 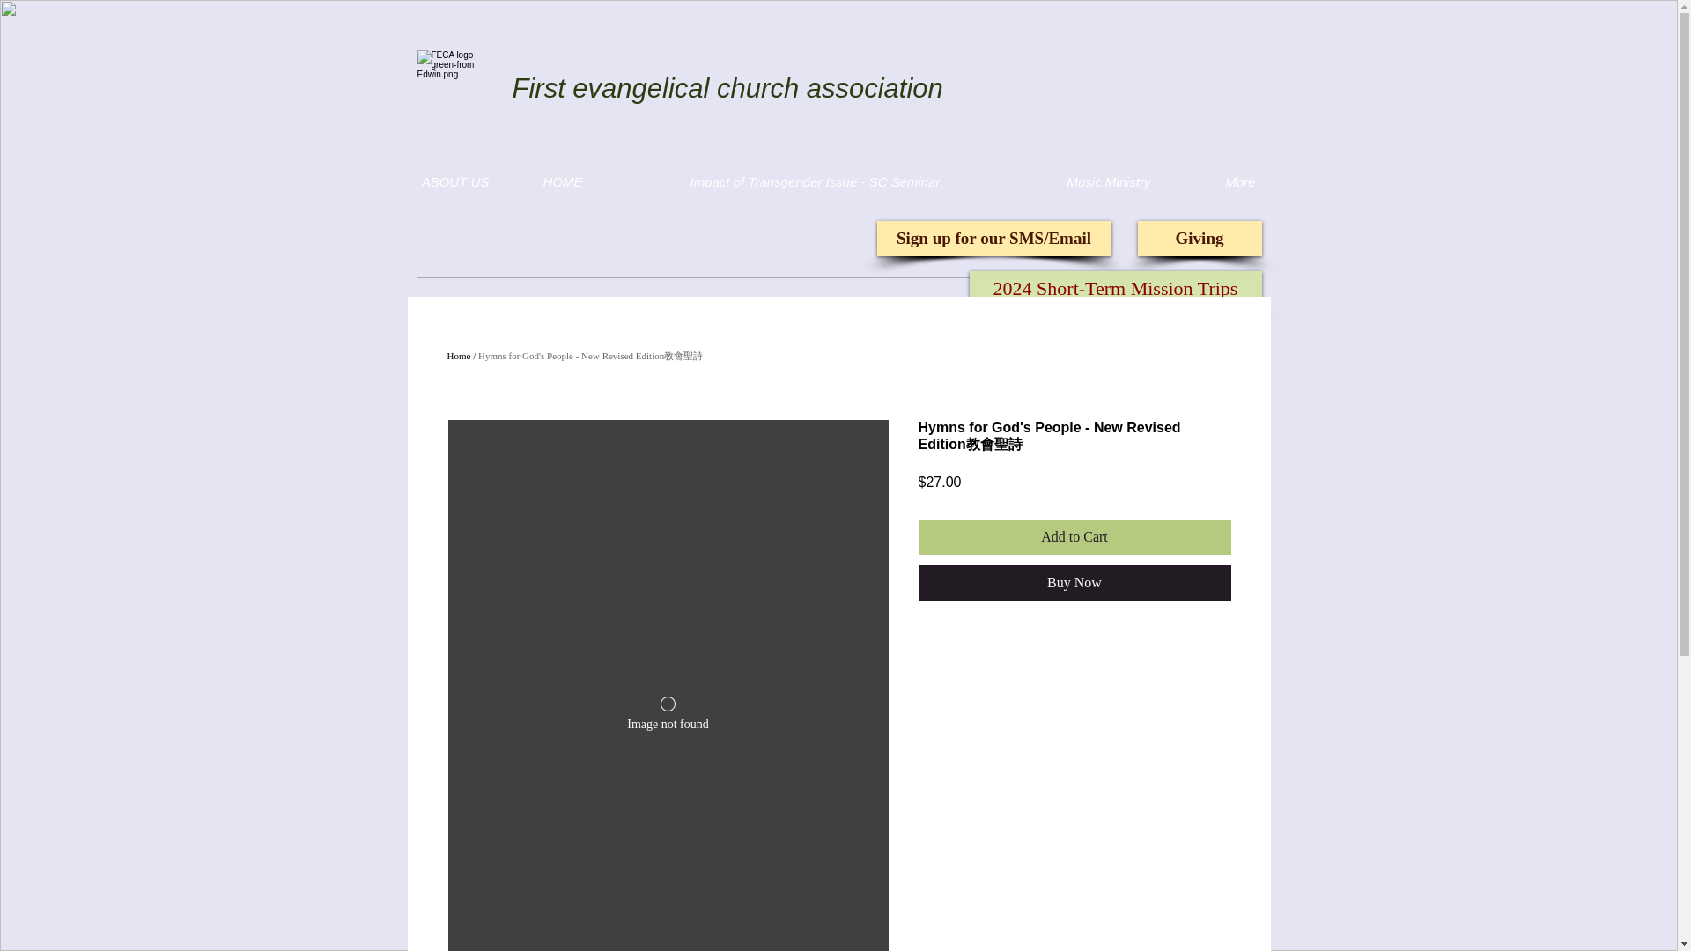 What do you see at coordinates (460, 356) in the screenshot?
I see `Home` at bounding box center [460, 356].